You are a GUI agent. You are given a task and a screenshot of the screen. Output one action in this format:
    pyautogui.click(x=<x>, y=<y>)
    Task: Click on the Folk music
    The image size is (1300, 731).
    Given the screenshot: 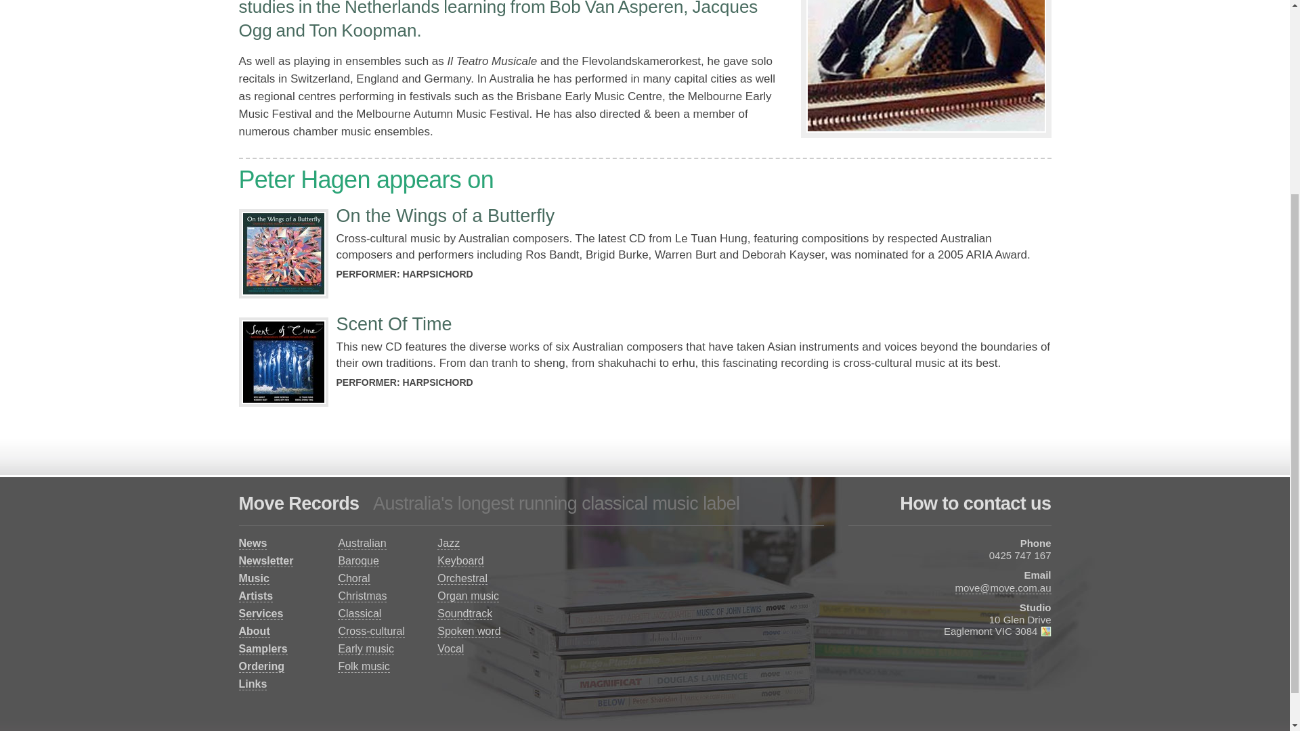 What is the action you would take?
    pyautogui.click(x=363, y=666)
    